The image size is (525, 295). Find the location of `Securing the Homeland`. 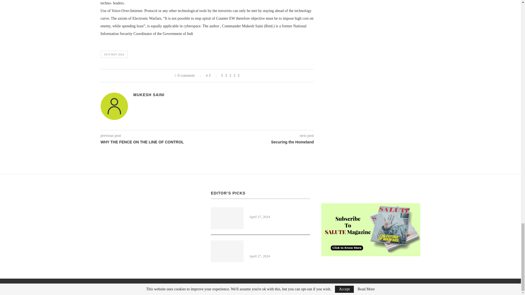

Securing the Homeland is located at coordinates (261, 142).